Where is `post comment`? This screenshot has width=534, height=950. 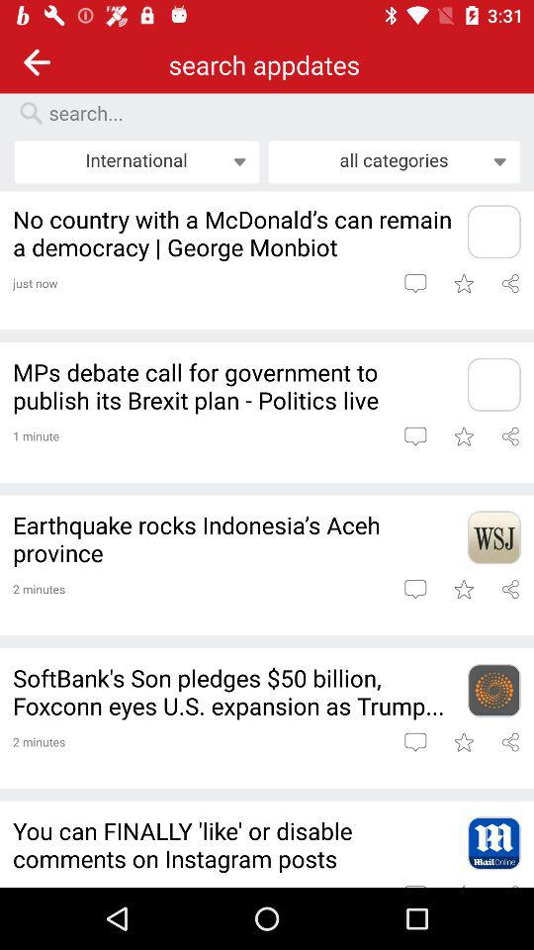 post comment is located at coordinates (415, 435).